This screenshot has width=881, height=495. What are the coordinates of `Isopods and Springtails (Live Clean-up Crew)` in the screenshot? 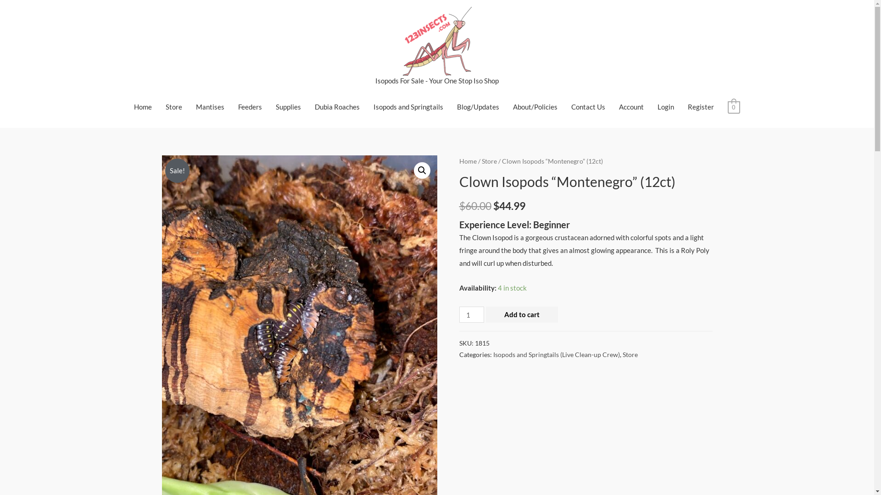 It's located at (556, 355).